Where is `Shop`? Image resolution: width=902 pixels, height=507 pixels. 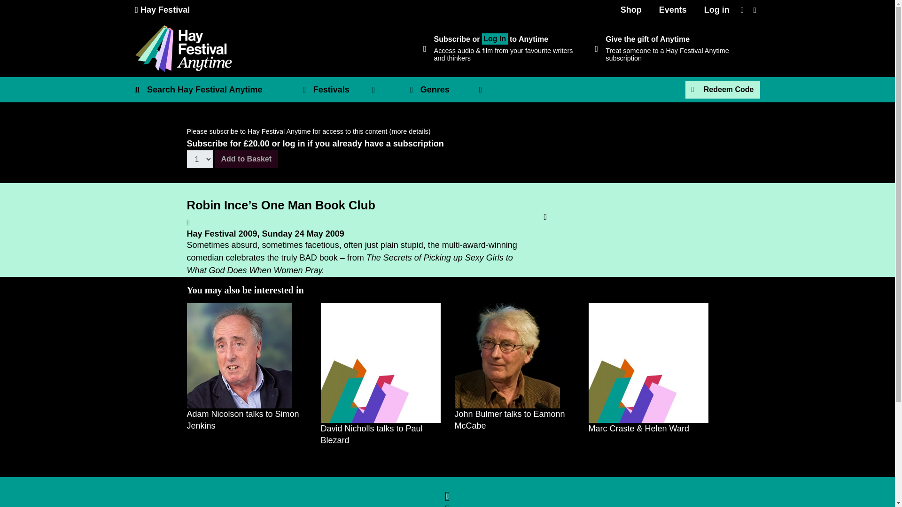 Shop is located at coordinates (631, 9).